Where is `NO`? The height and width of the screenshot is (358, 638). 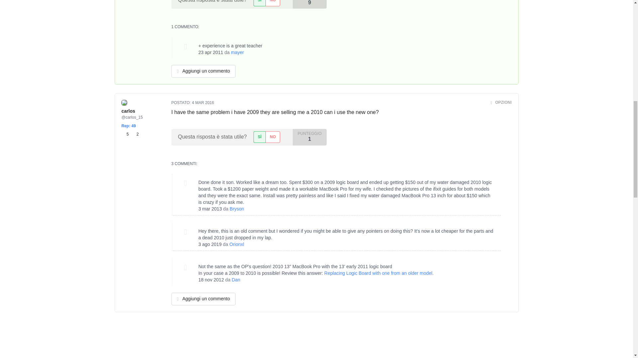
NO is located at coordinates (272, 3).